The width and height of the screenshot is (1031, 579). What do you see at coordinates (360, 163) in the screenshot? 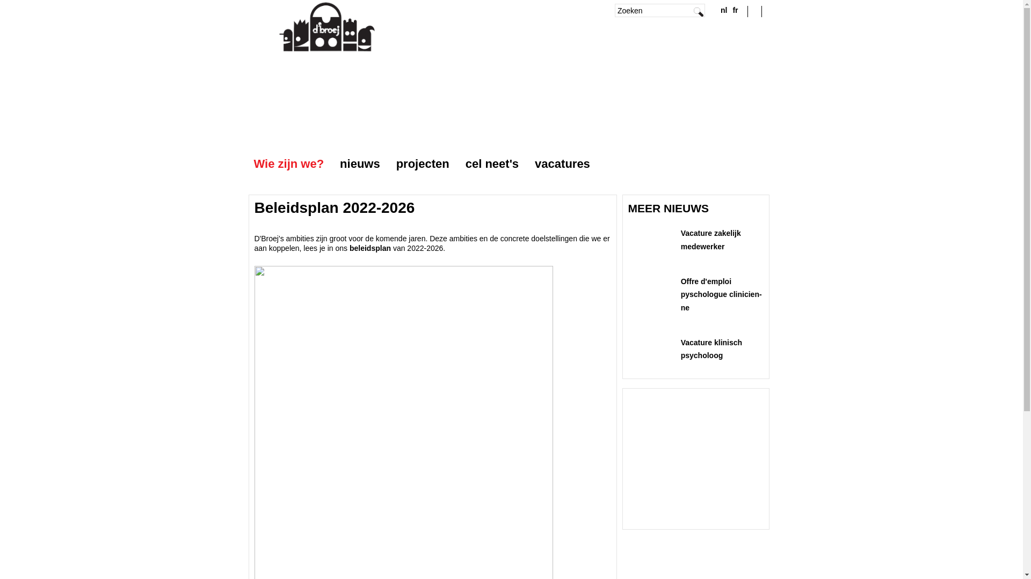
I see `nieuws` at bounding box center [360, 163].